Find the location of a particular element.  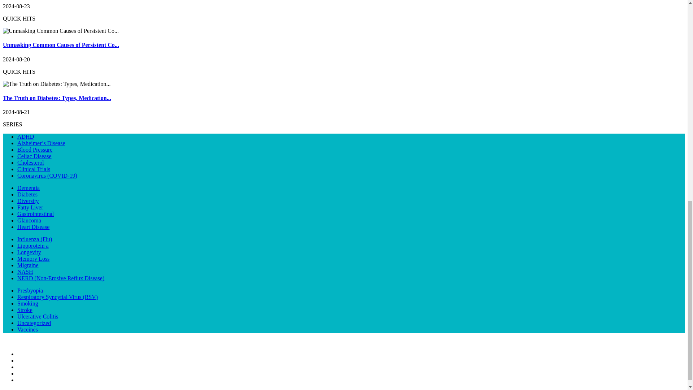

Blood Pressure is located at coordinates (35, 149).